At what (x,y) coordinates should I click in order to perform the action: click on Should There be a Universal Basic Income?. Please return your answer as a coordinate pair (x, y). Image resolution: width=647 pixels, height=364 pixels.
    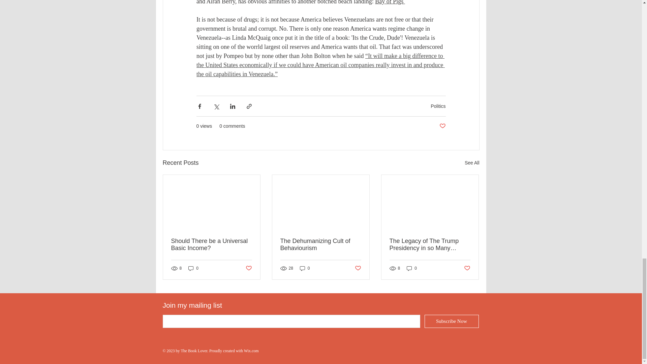
    Looking at the image, I should click on (212, 245).